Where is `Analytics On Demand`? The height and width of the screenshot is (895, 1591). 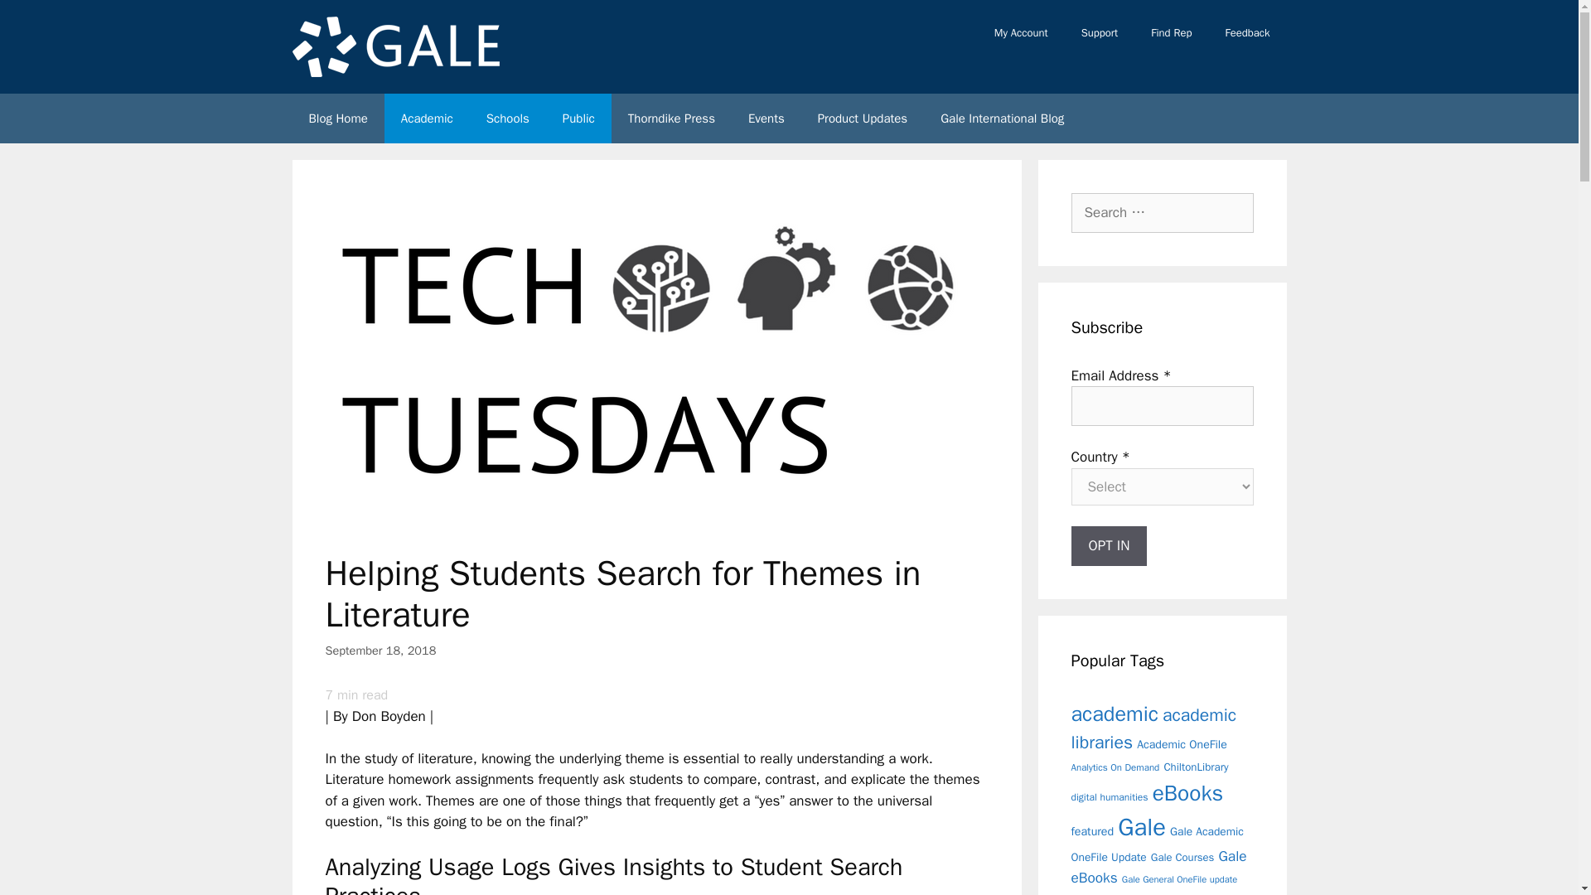
Analytics On Demand is located at coordinates (1115, 767).